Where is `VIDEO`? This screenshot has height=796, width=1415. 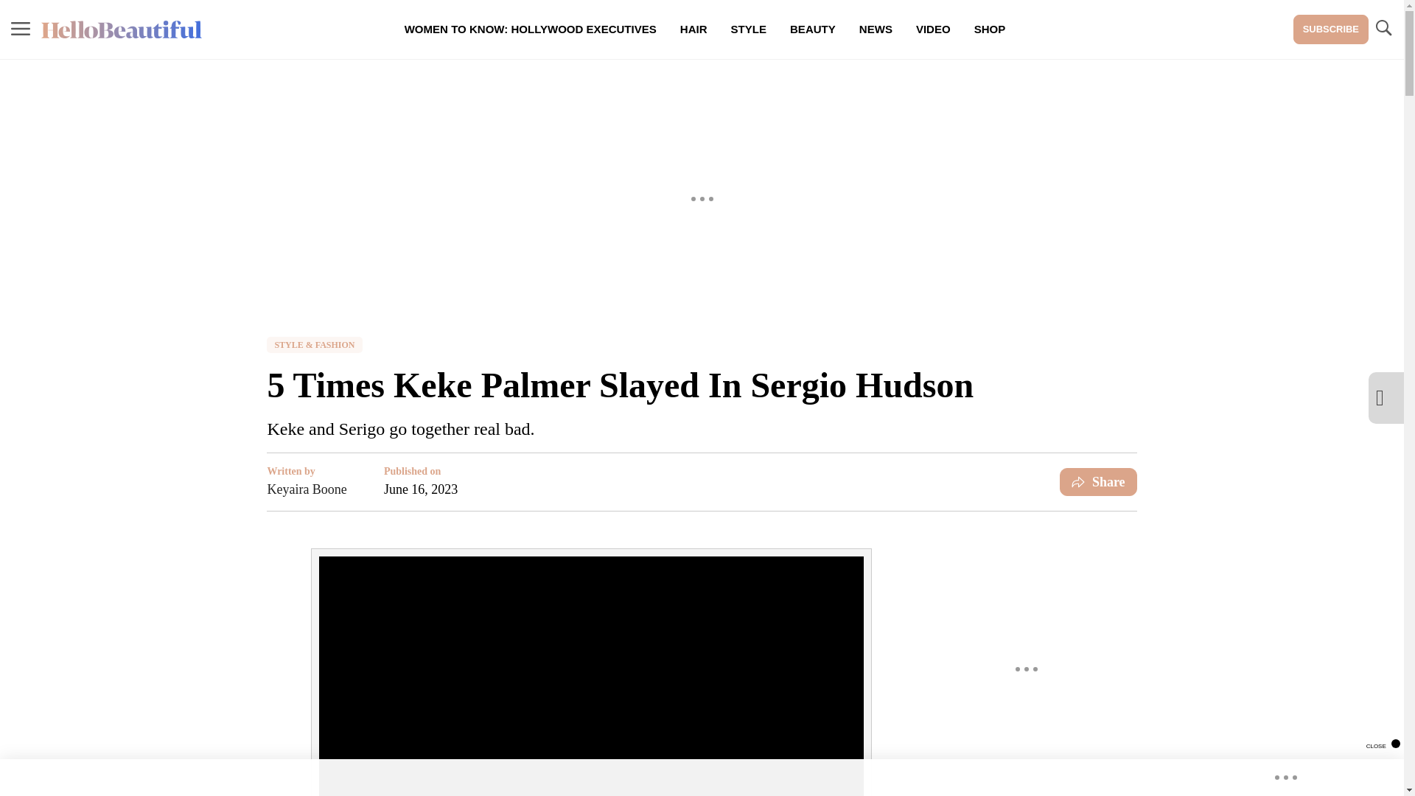 VIDEO is located at coordinates (933, 29).